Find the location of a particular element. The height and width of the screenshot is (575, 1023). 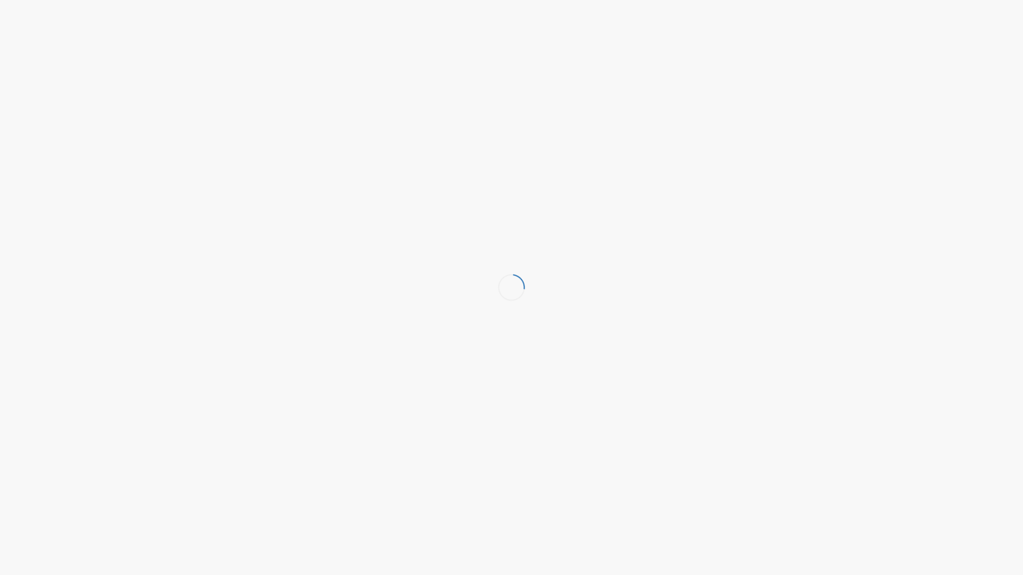

Zoeken is located at coordinates (678, 138).